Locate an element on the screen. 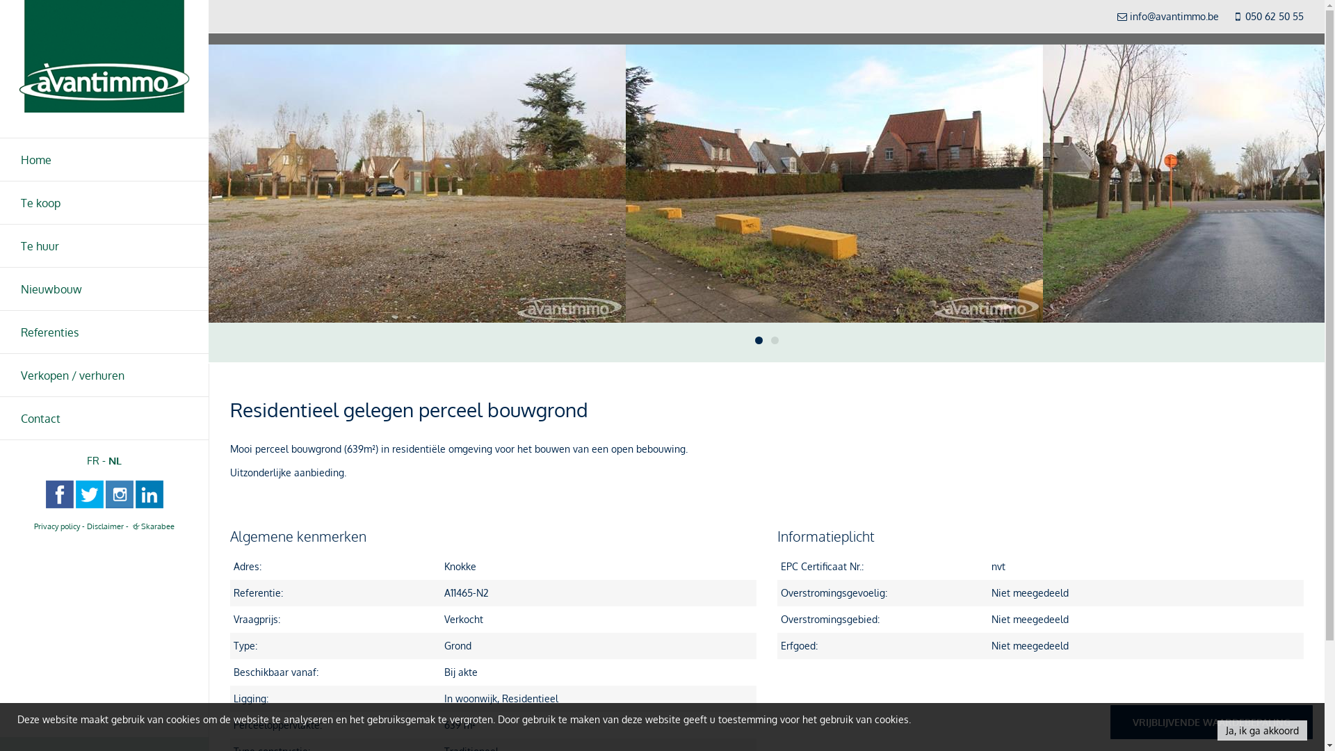  1 is located at coordinates (759, 341).